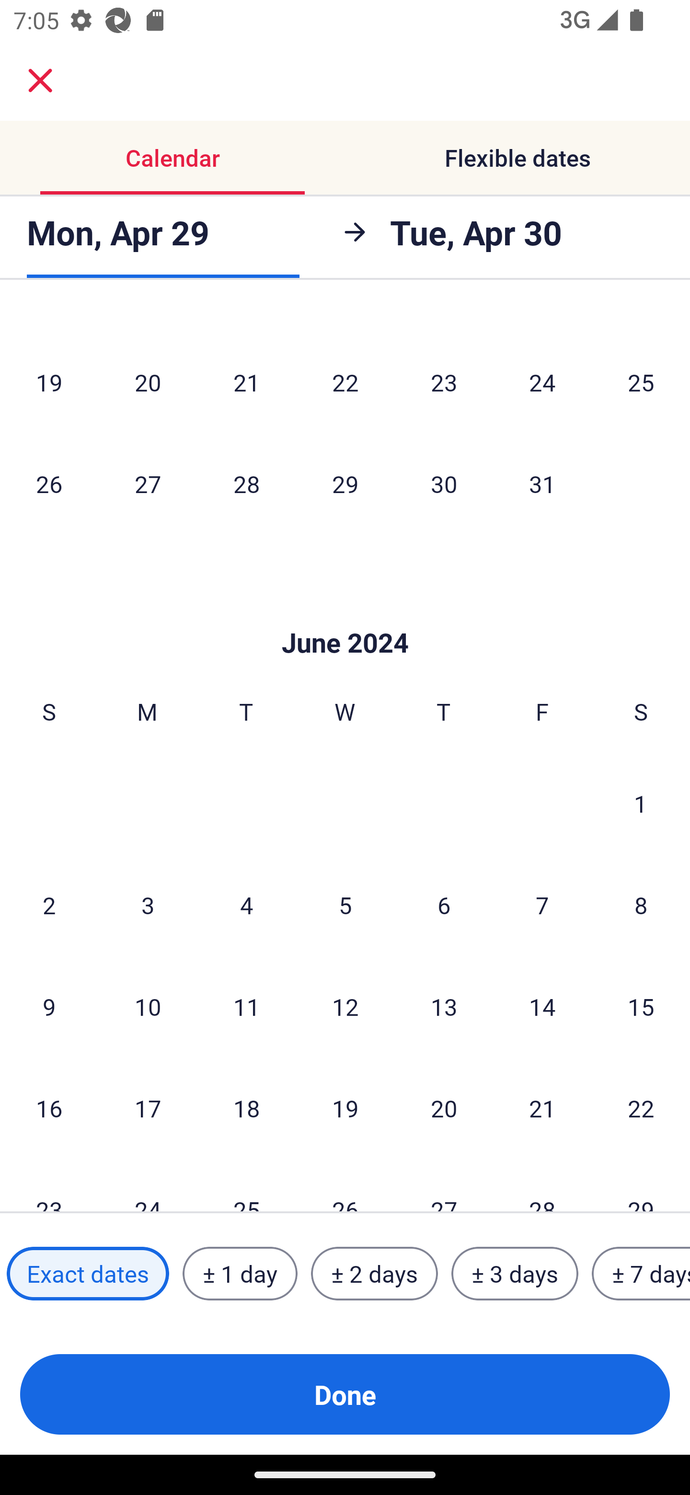 This screenshot has height=1495, width=690. I want to click on 28 Tuesday, May 28, 2024, so click(246, 483).